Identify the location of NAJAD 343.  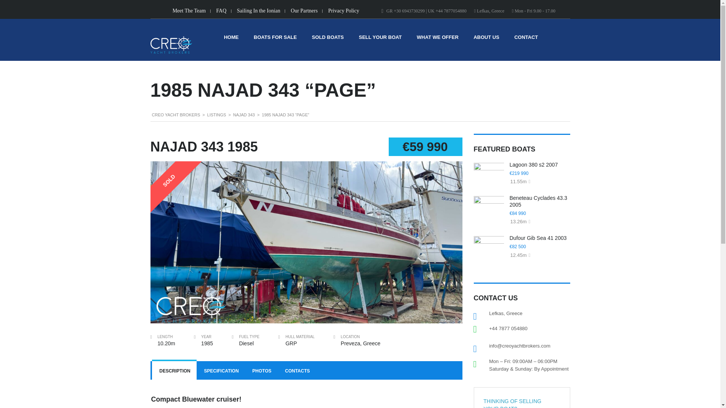
(244, 115).